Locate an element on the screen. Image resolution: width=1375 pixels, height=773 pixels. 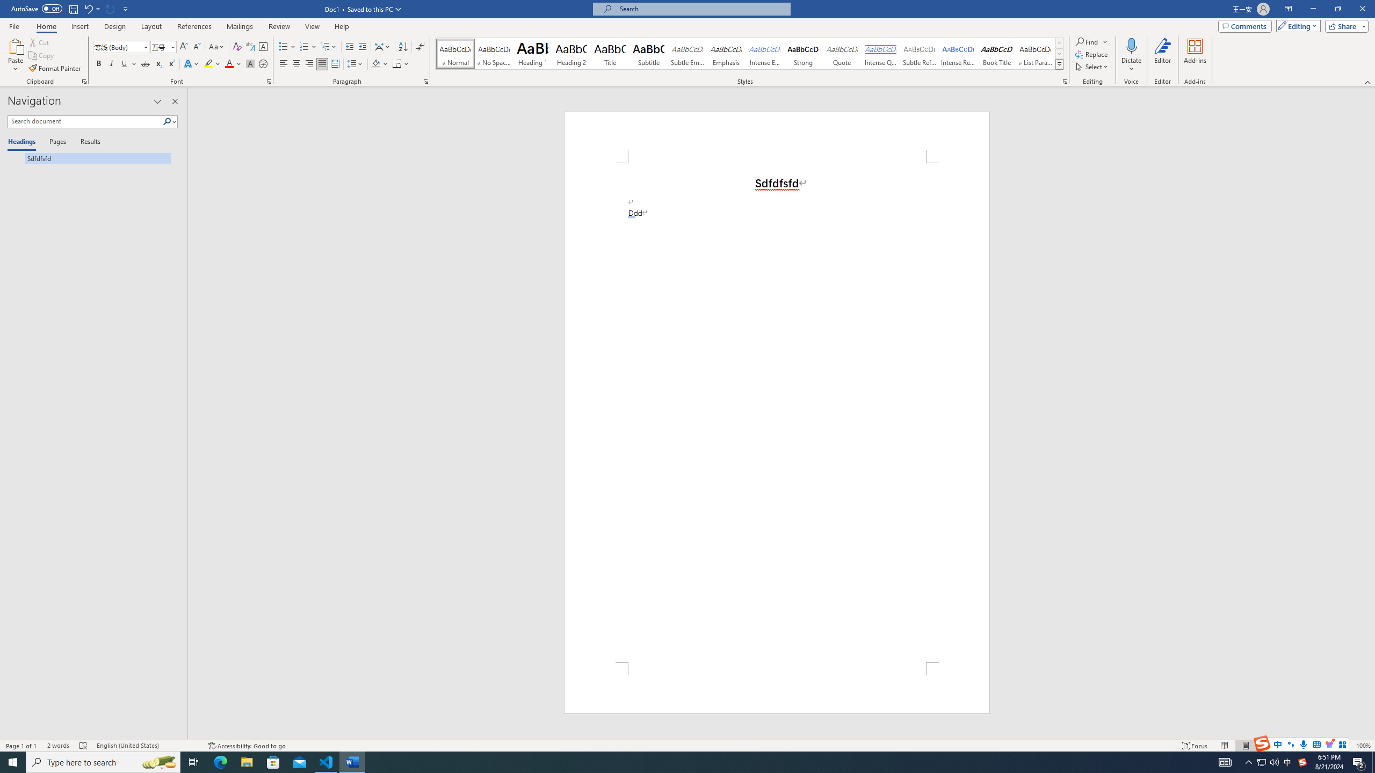
Undo AutoCorrect is located at coordinates (91, 9).